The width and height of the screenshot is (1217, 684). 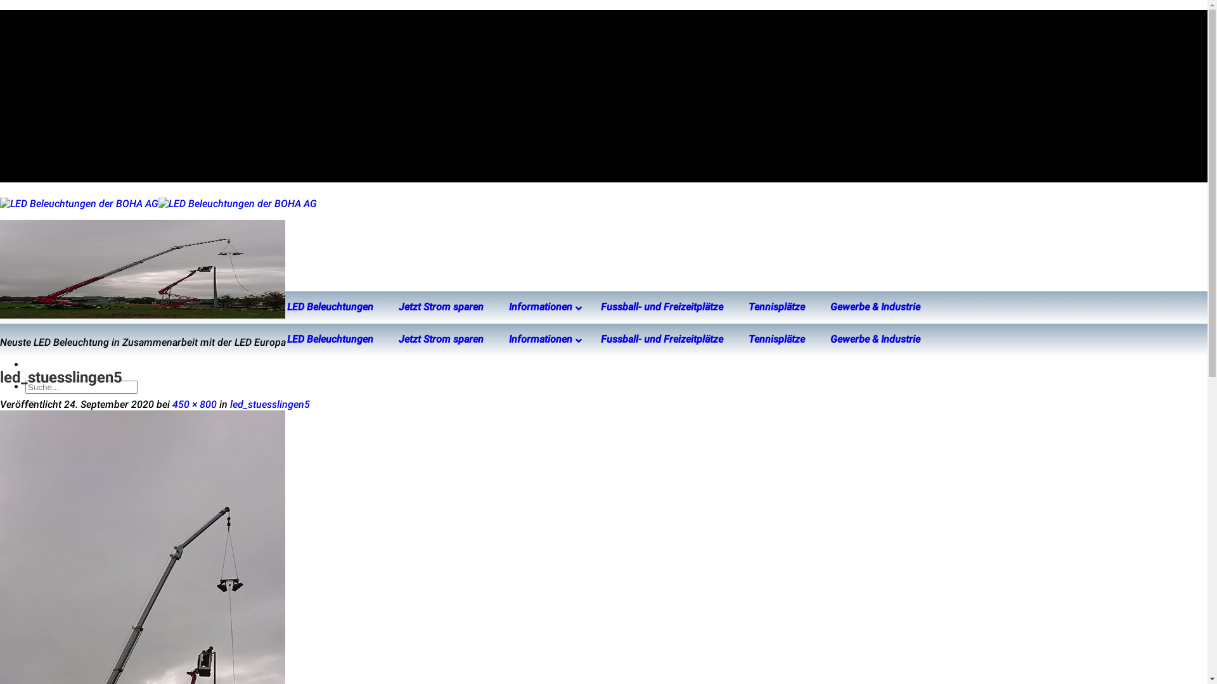 I want to click on Gewerbe & Industrie, so click(x=875, y=339).